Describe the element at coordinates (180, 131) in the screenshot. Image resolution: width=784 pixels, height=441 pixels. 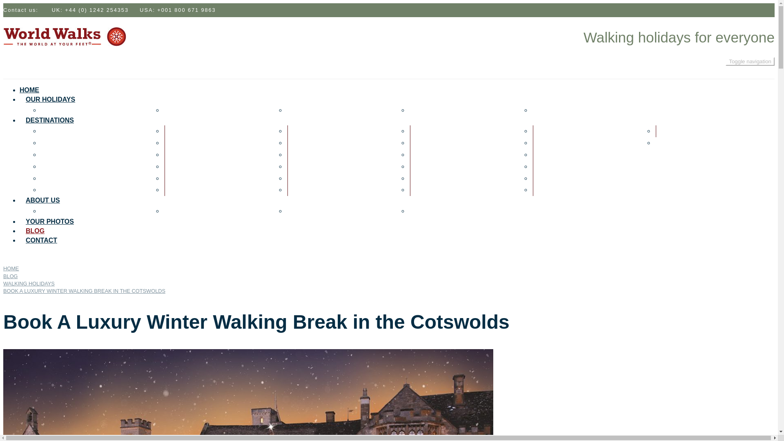
I see `England` at that location.